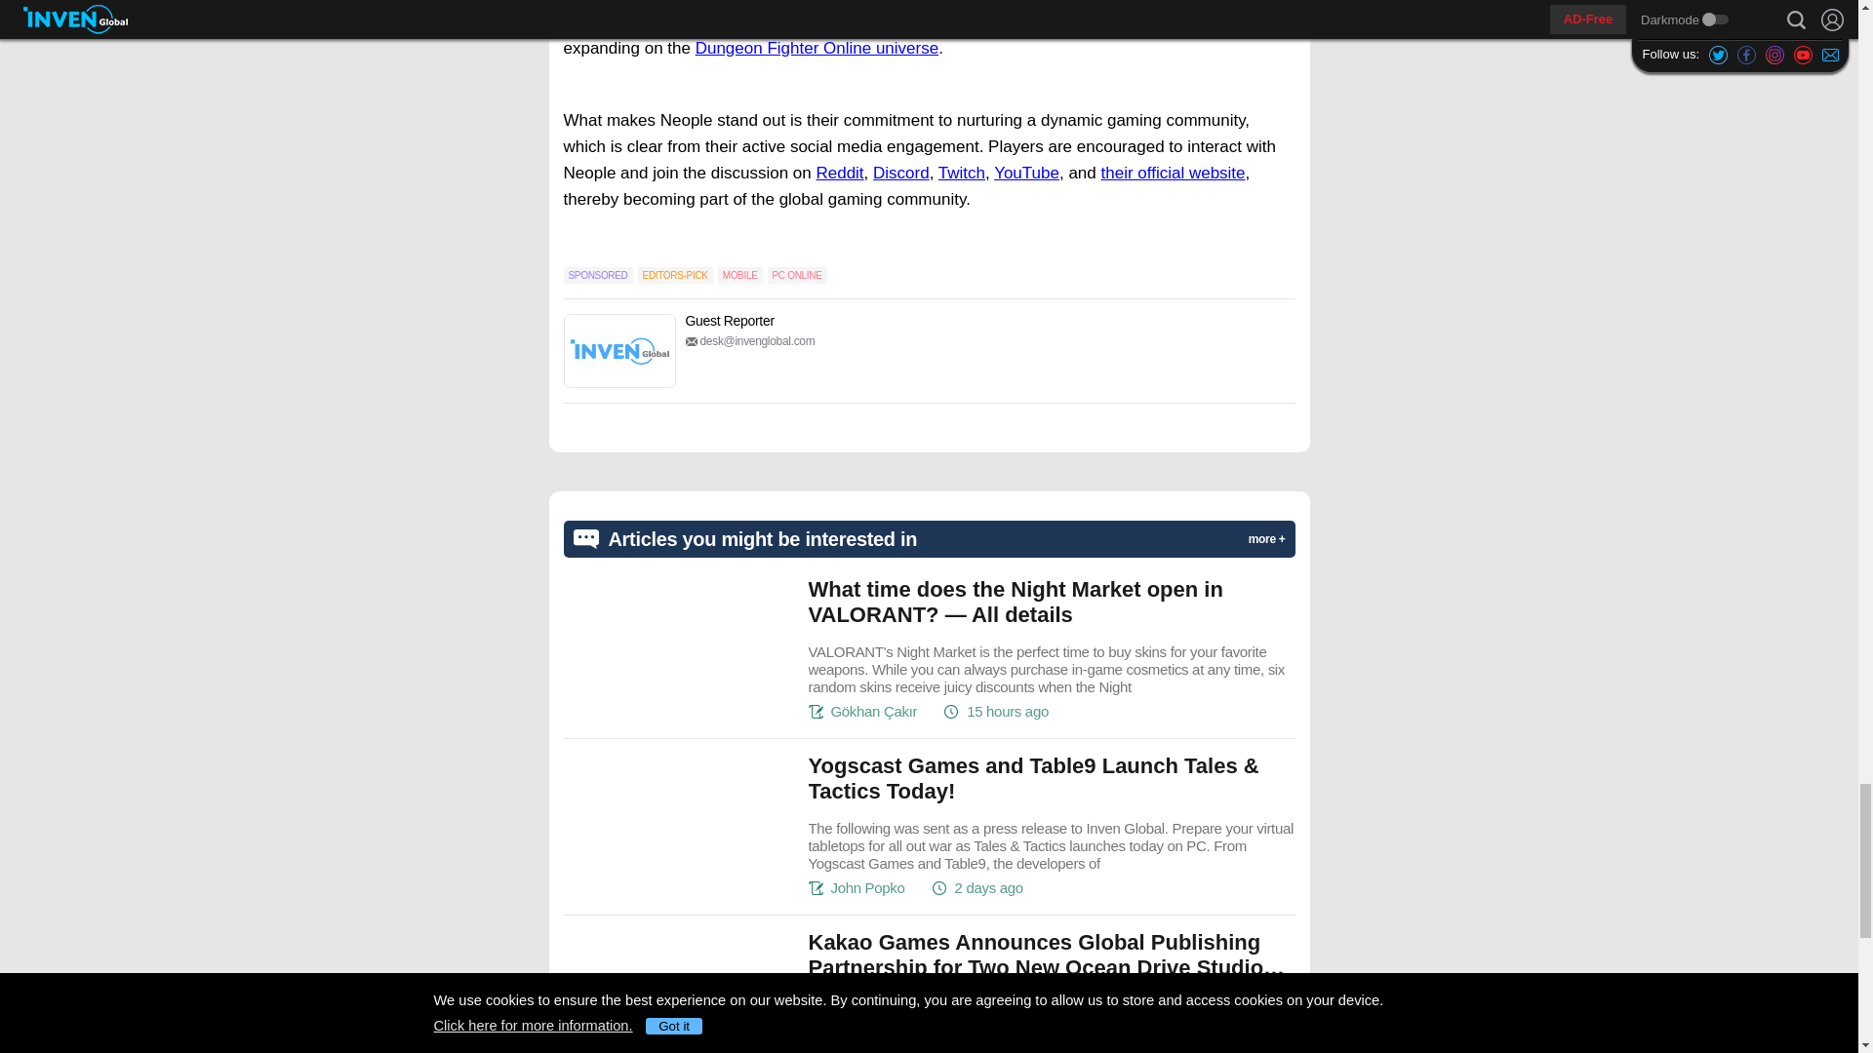  I want to click on Discord, so click(900, 173).